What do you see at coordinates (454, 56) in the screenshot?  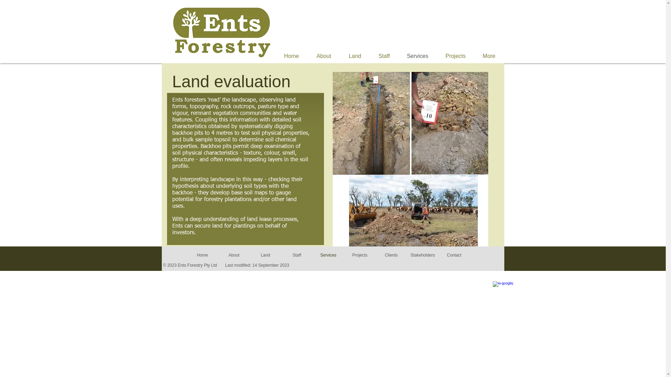 I see `Projects` at bounding box center [454, 56].